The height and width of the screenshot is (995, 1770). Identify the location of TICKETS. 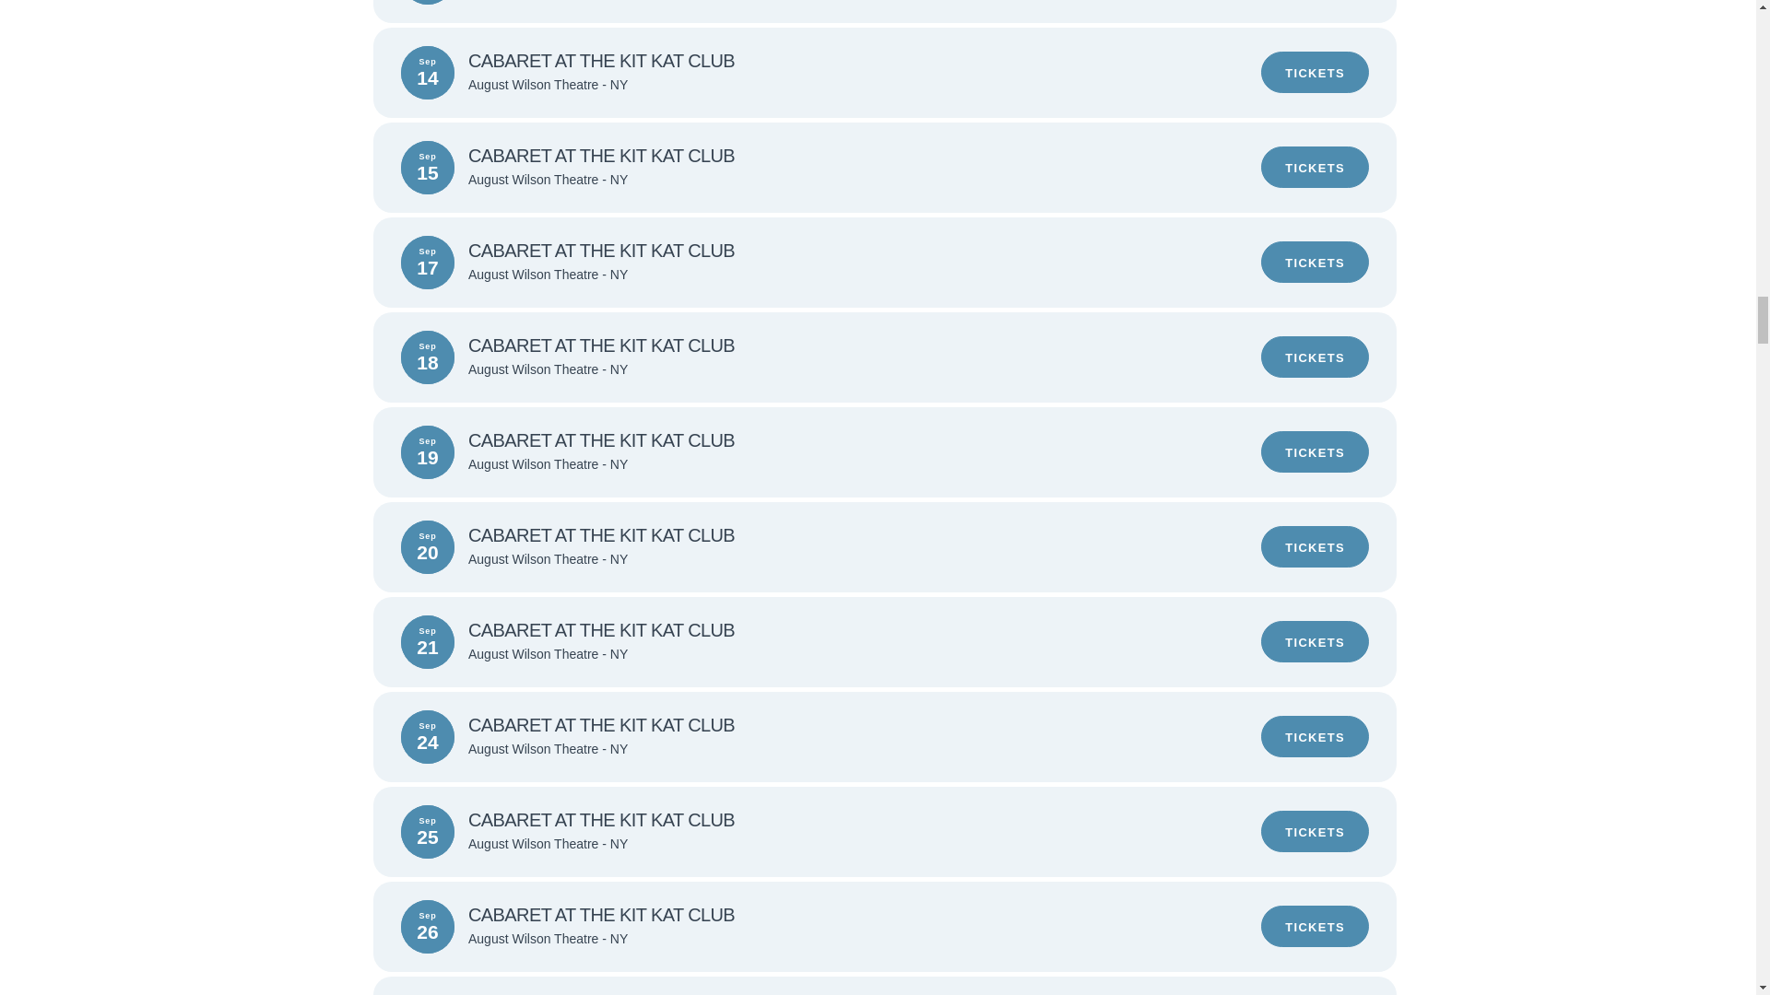
(1315, 72).